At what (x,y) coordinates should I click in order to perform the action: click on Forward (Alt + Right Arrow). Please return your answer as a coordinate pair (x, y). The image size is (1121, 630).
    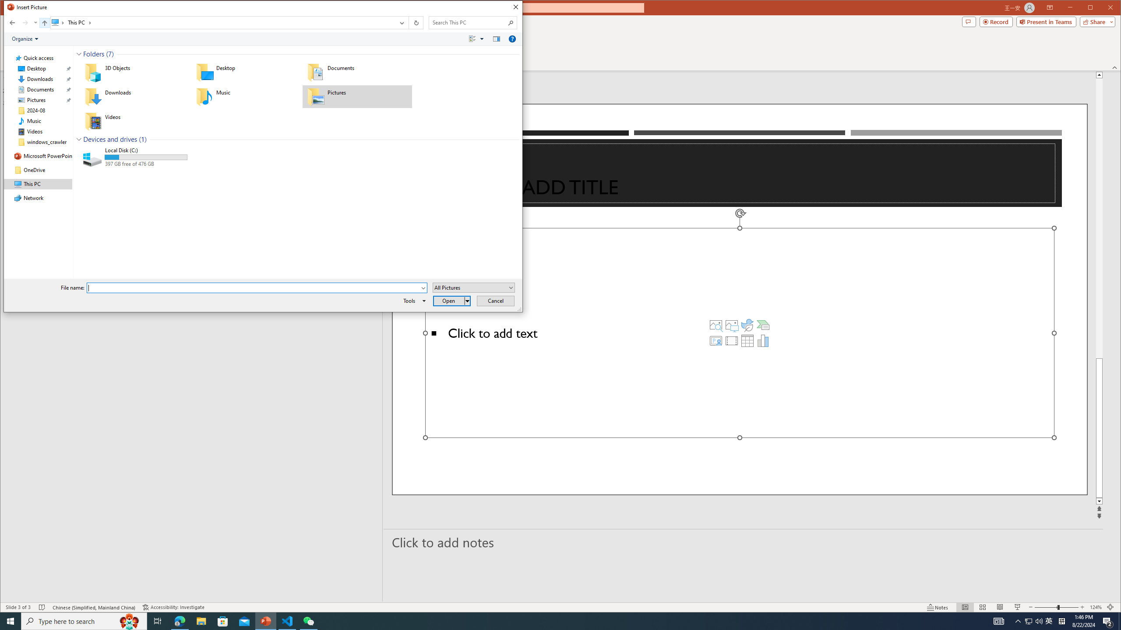
    Looking at the image, I should click on (25, 23).